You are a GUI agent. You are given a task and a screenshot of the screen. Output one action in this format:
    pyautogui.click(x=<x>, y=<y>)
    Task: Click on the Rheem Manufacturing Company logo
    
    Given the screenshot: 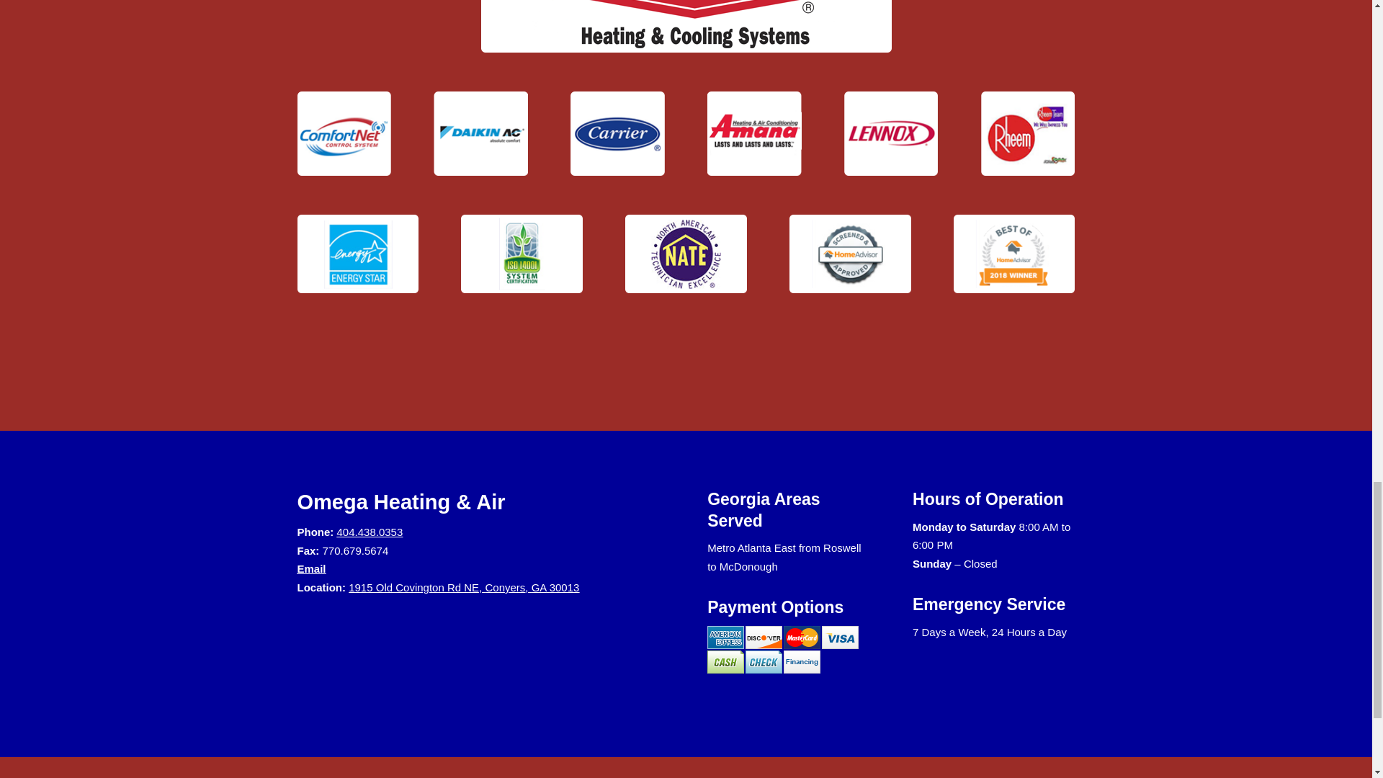 What is the action you would take?
    pyautogui.click(x=1027, y=134)
    